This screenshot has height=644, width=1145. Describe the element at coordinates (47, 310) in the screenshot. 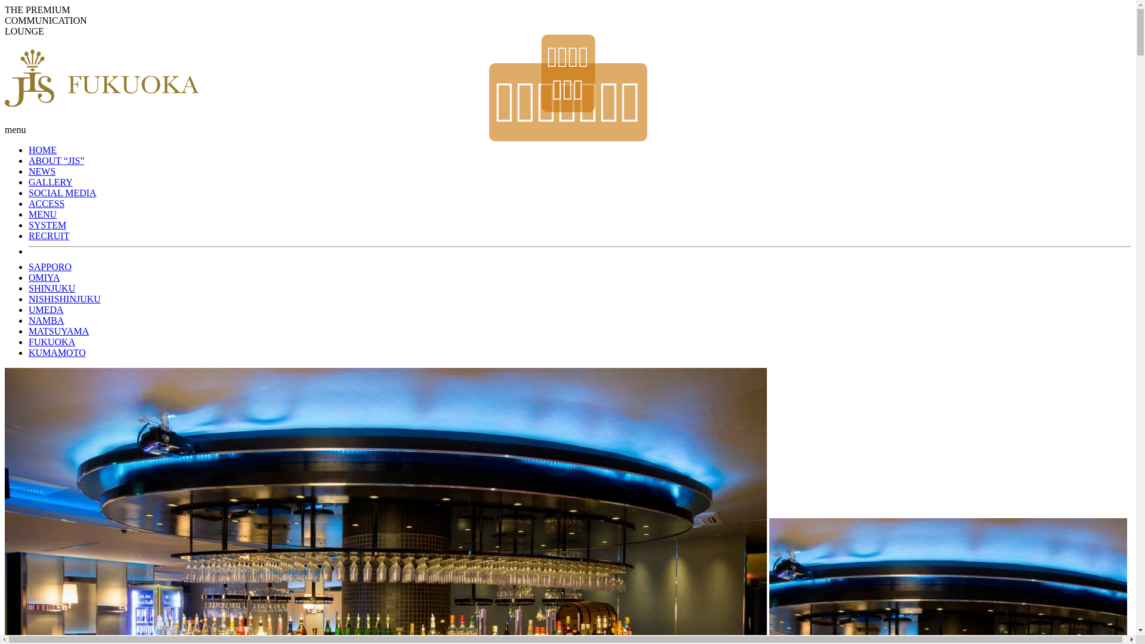

I see `UMEDA` at that location.